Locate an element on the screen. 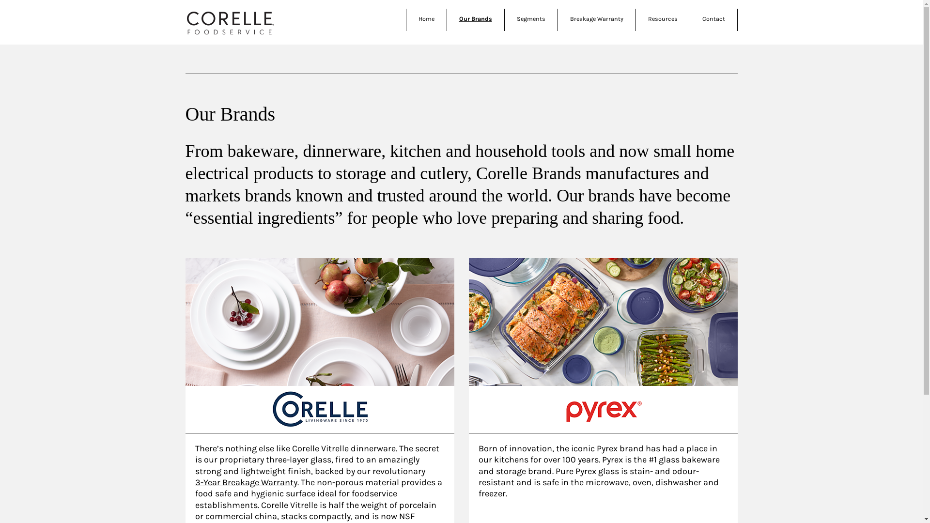 The height and width of the screenshot is (523, 930). Our Brands is located at coordinates (476, 18).